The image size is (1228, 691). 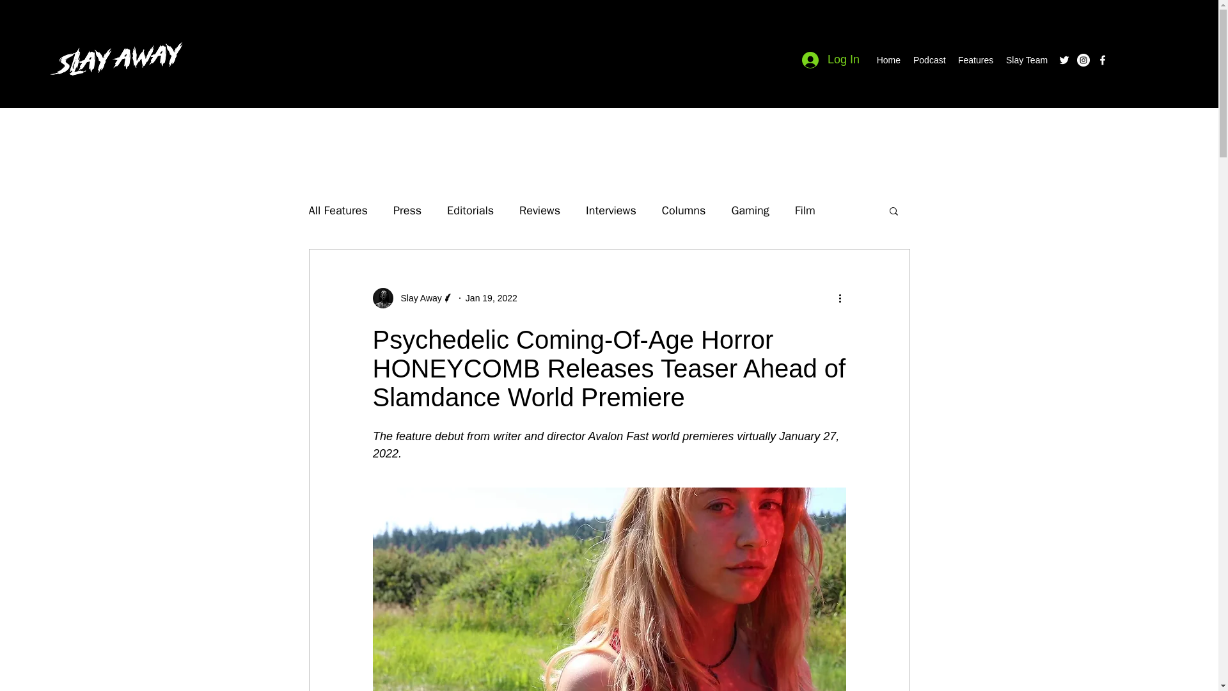 What do you see at coordinates (469, 210) in the screenshot?
I see `Editorials` at bounding box center [469, 210].